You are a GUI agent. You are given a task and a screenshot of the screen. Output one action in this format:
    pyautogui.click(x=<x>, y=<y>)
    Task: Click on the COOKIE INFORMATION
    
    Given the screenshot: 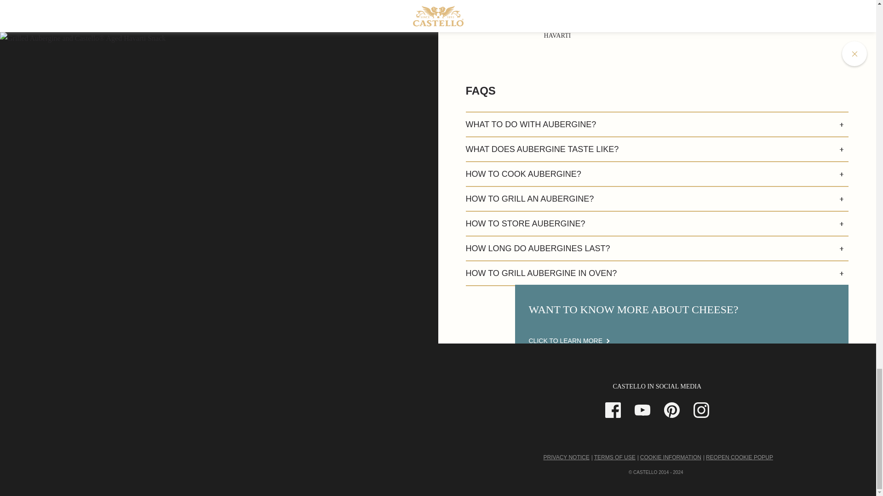 What is the action you would take?
    pyautogui.click(x=671, y=457)
    